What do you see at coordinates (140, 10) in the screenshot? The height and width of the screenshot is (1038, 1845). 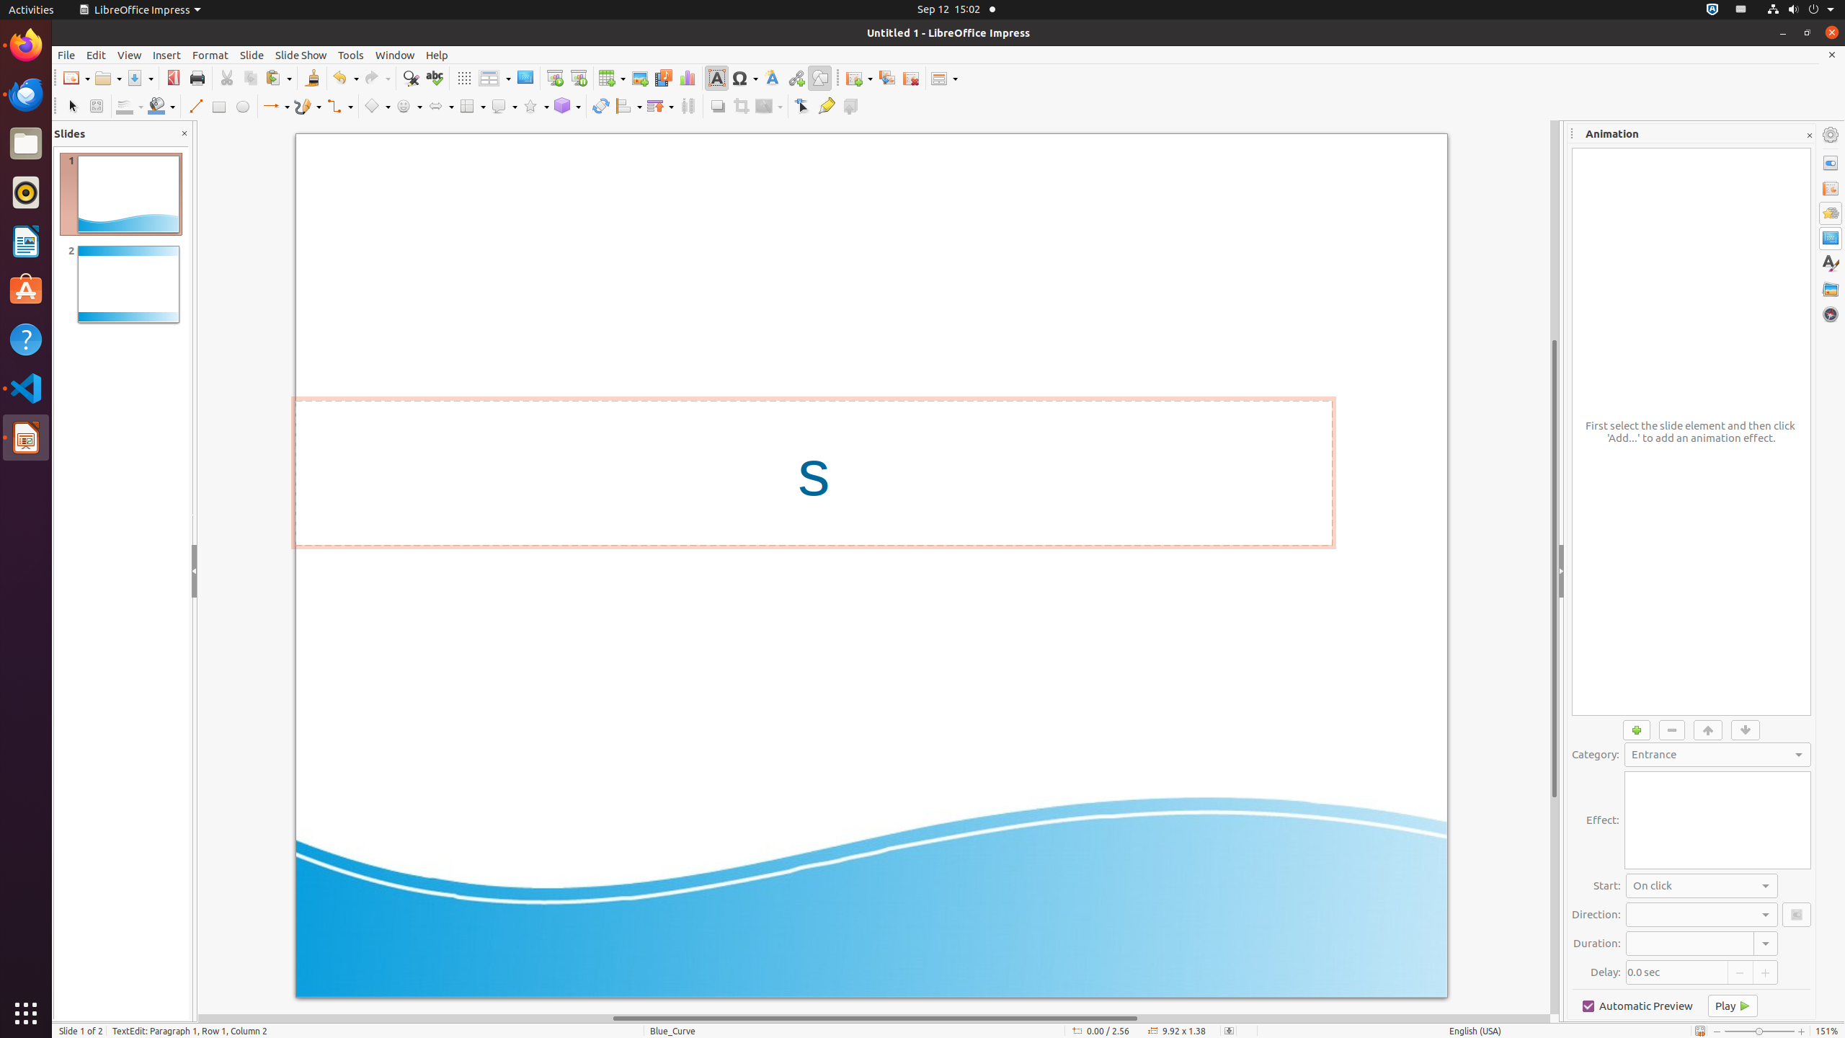 I see `LibreOffice Impress` at bounding box center [140, 10].